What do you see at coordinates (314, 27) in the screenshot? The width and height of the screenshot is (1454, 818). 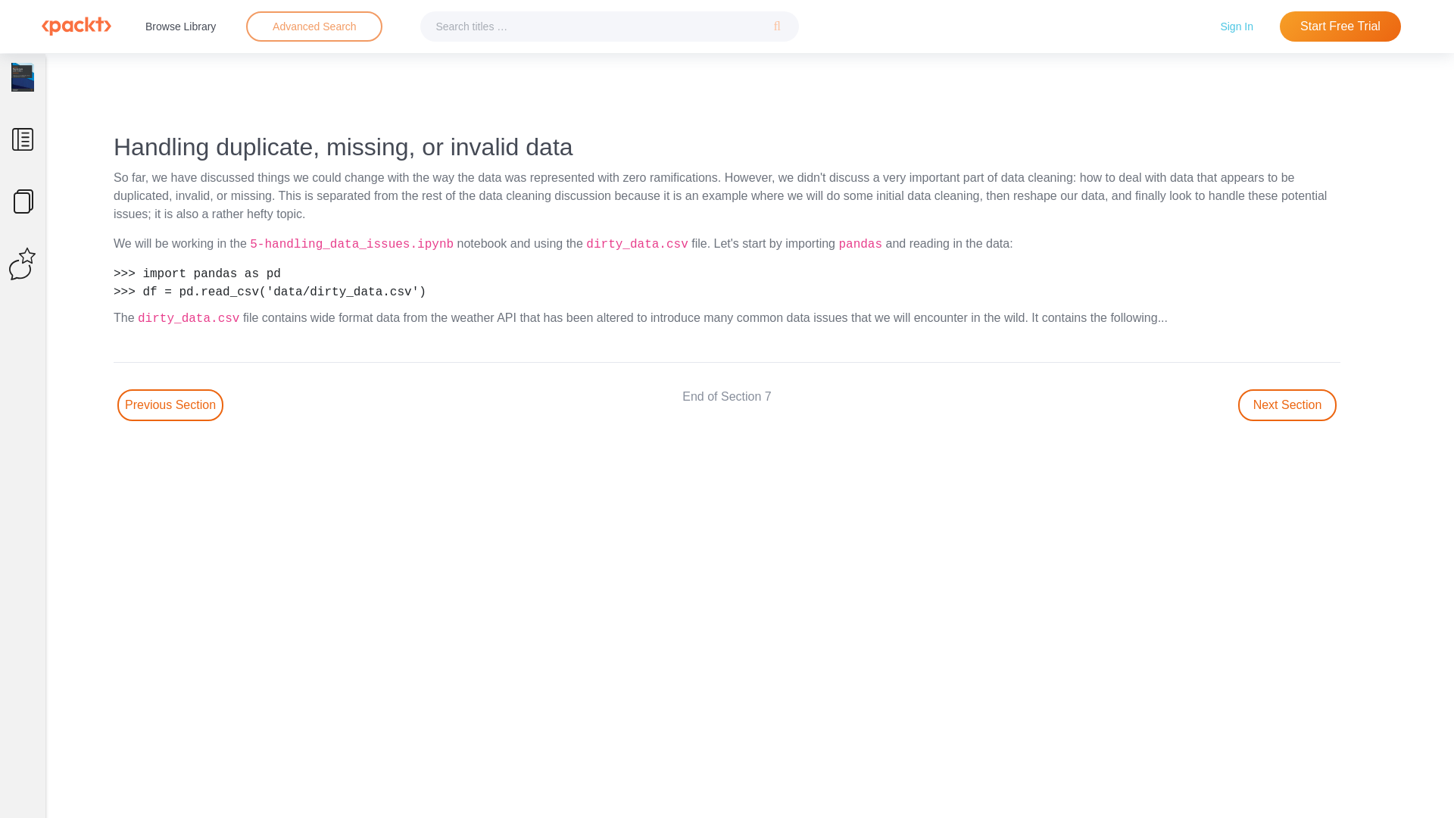 I see `Advanced search` at bounding box center [314, 27].